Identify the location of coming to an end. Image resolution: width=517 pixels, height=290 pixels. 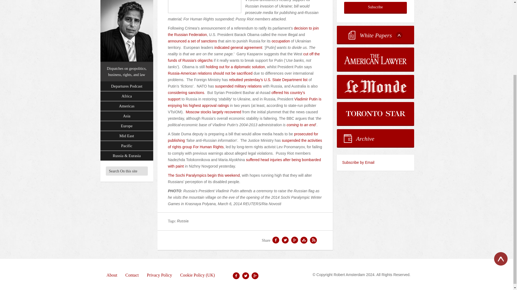
(301, 125).